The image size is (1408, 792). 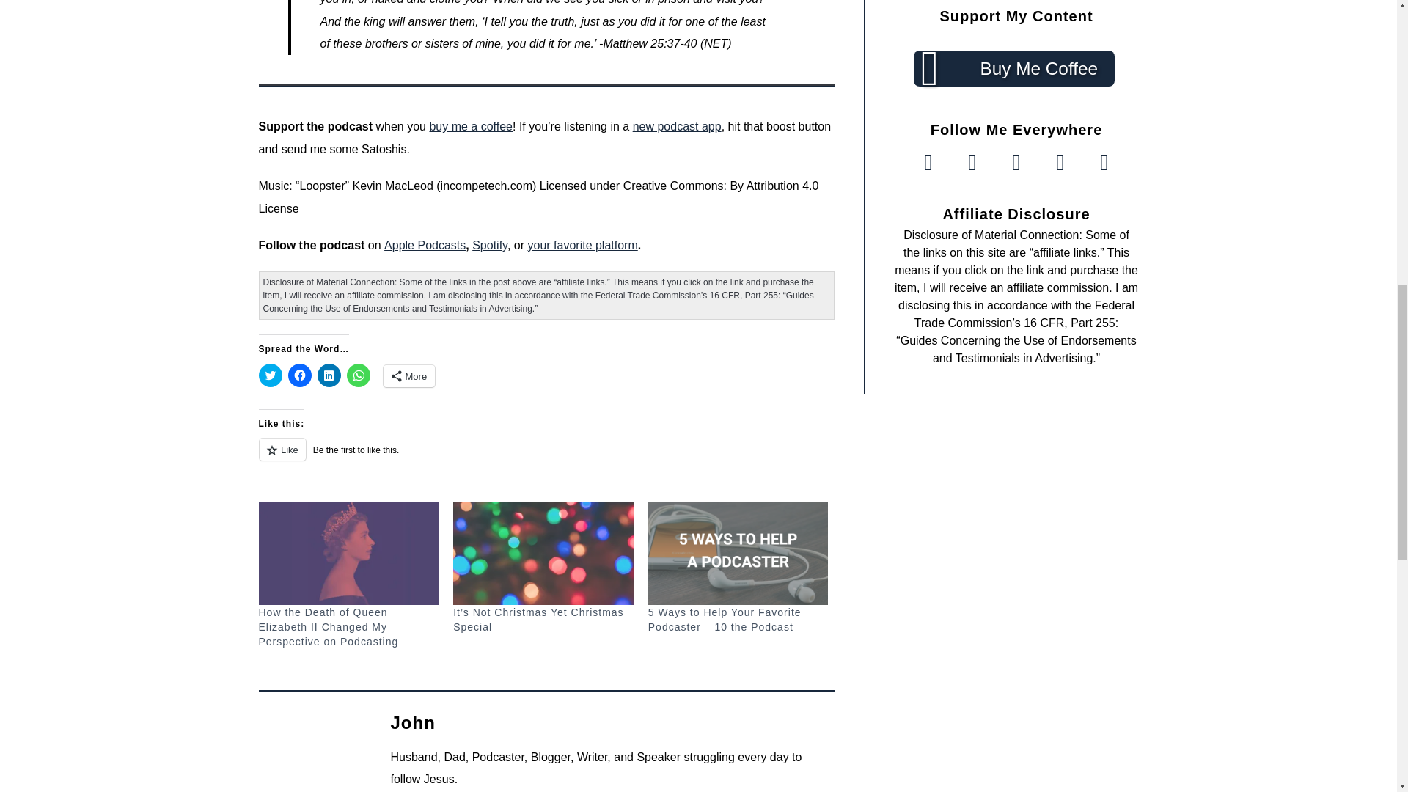 What do you see at coordinates (270, 375) in the screenshot?
I see `Click to share on Twitter` at bounding box center [270, 375].